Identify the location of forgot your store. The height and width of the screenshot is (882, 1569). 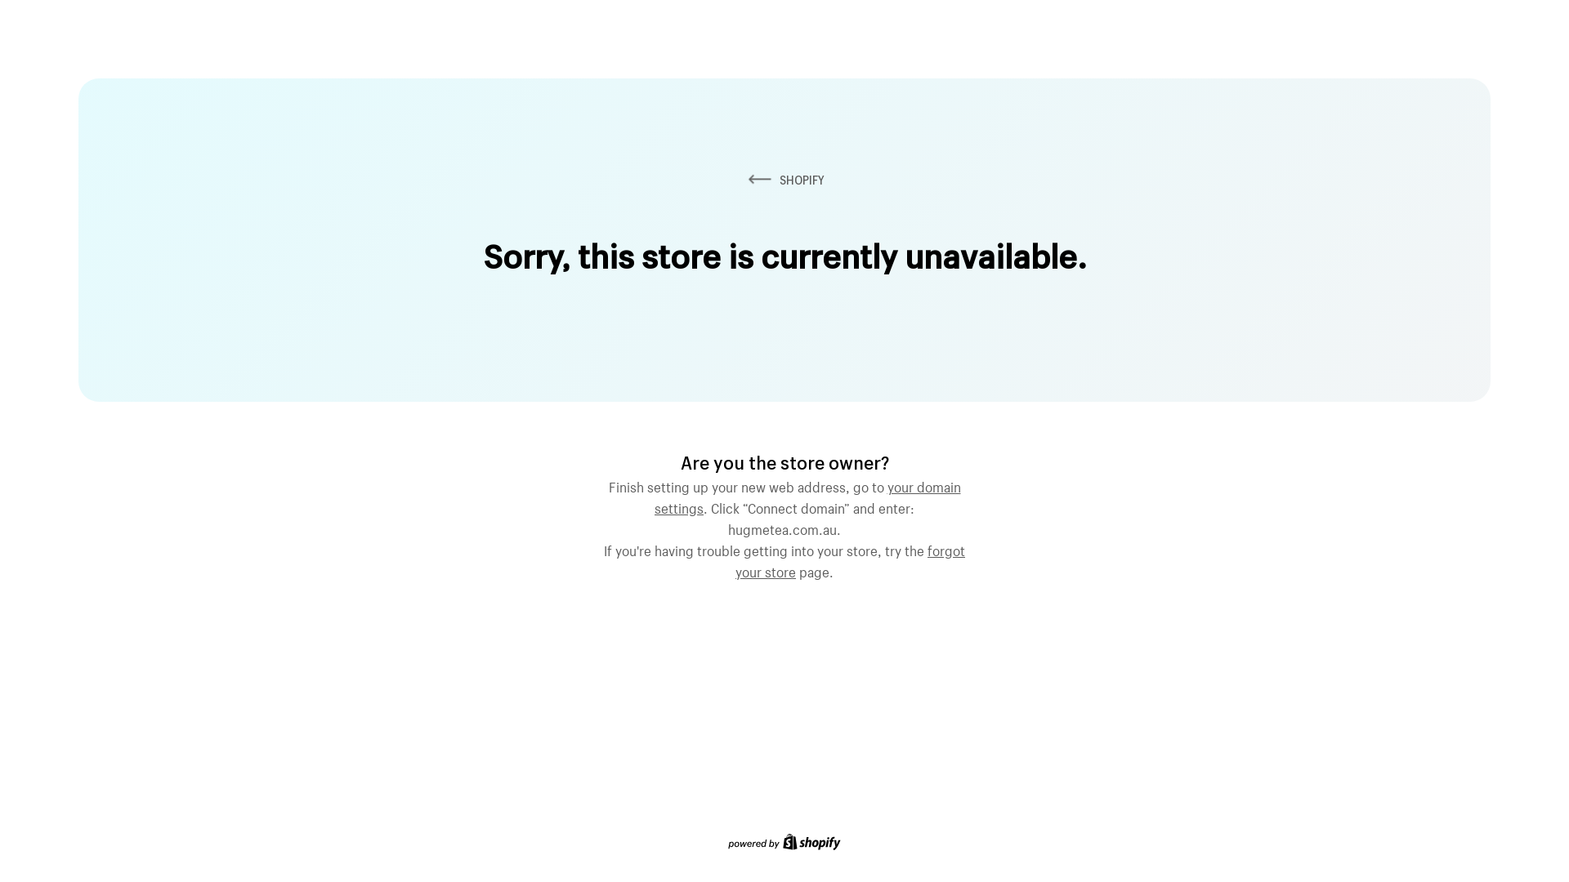
(850, 559).